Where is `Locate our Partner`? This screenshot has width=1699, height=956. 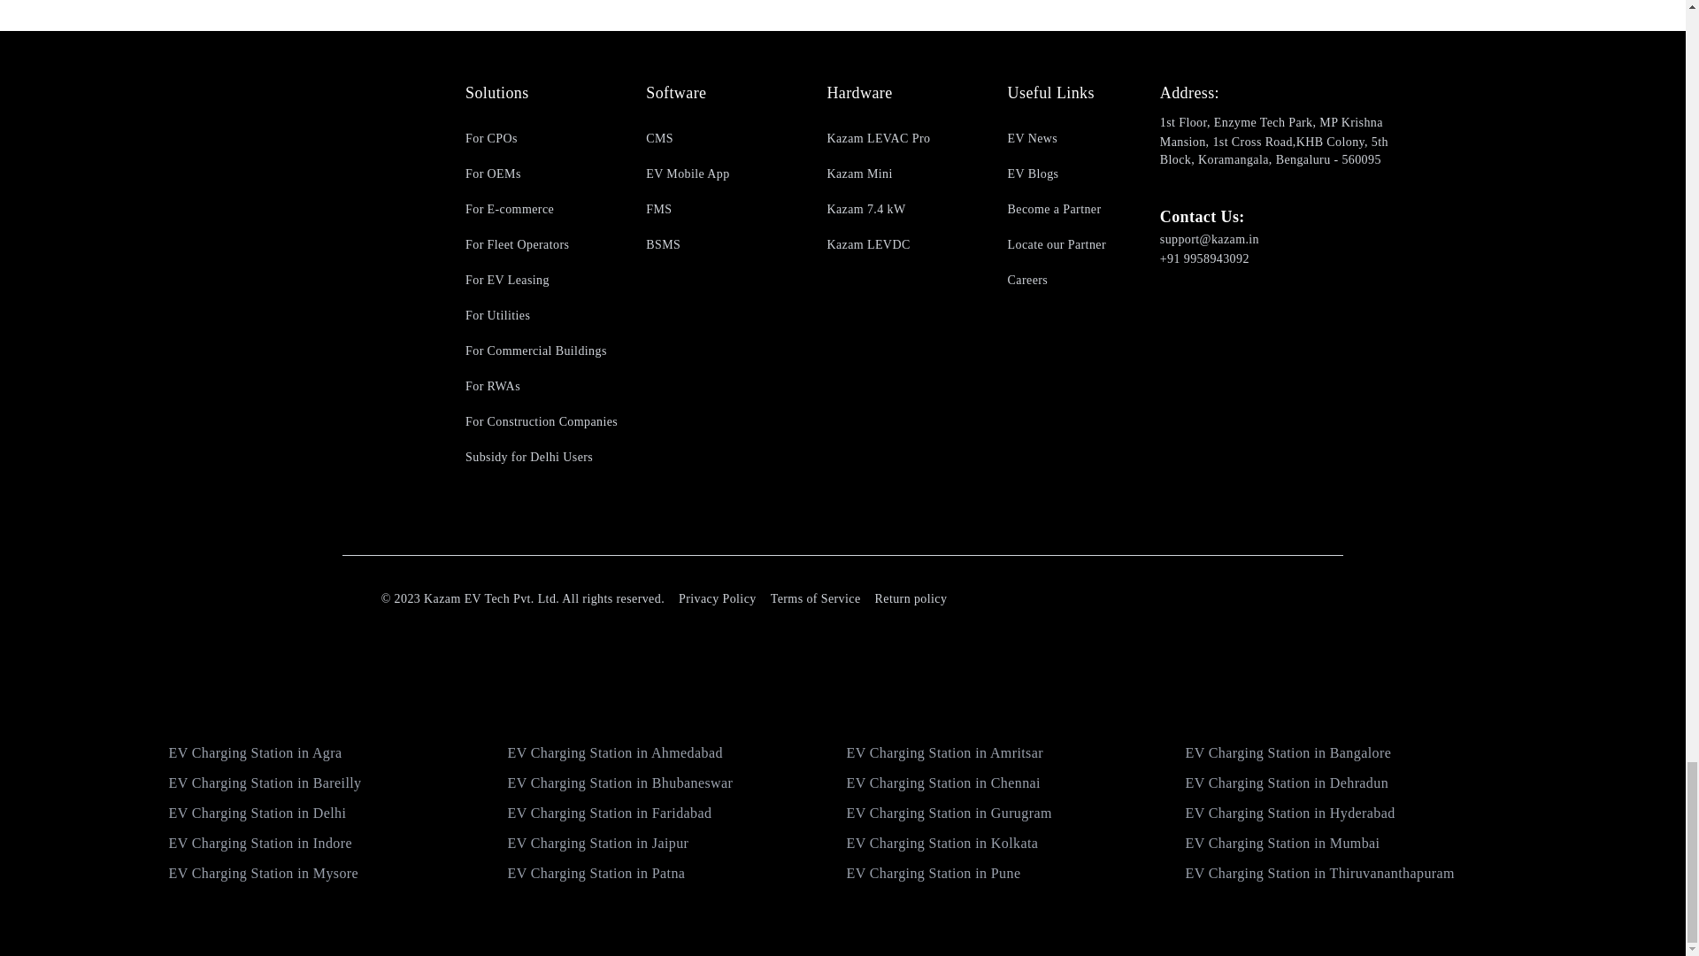
Locate our Partner is located at coordinates (1083, 244).